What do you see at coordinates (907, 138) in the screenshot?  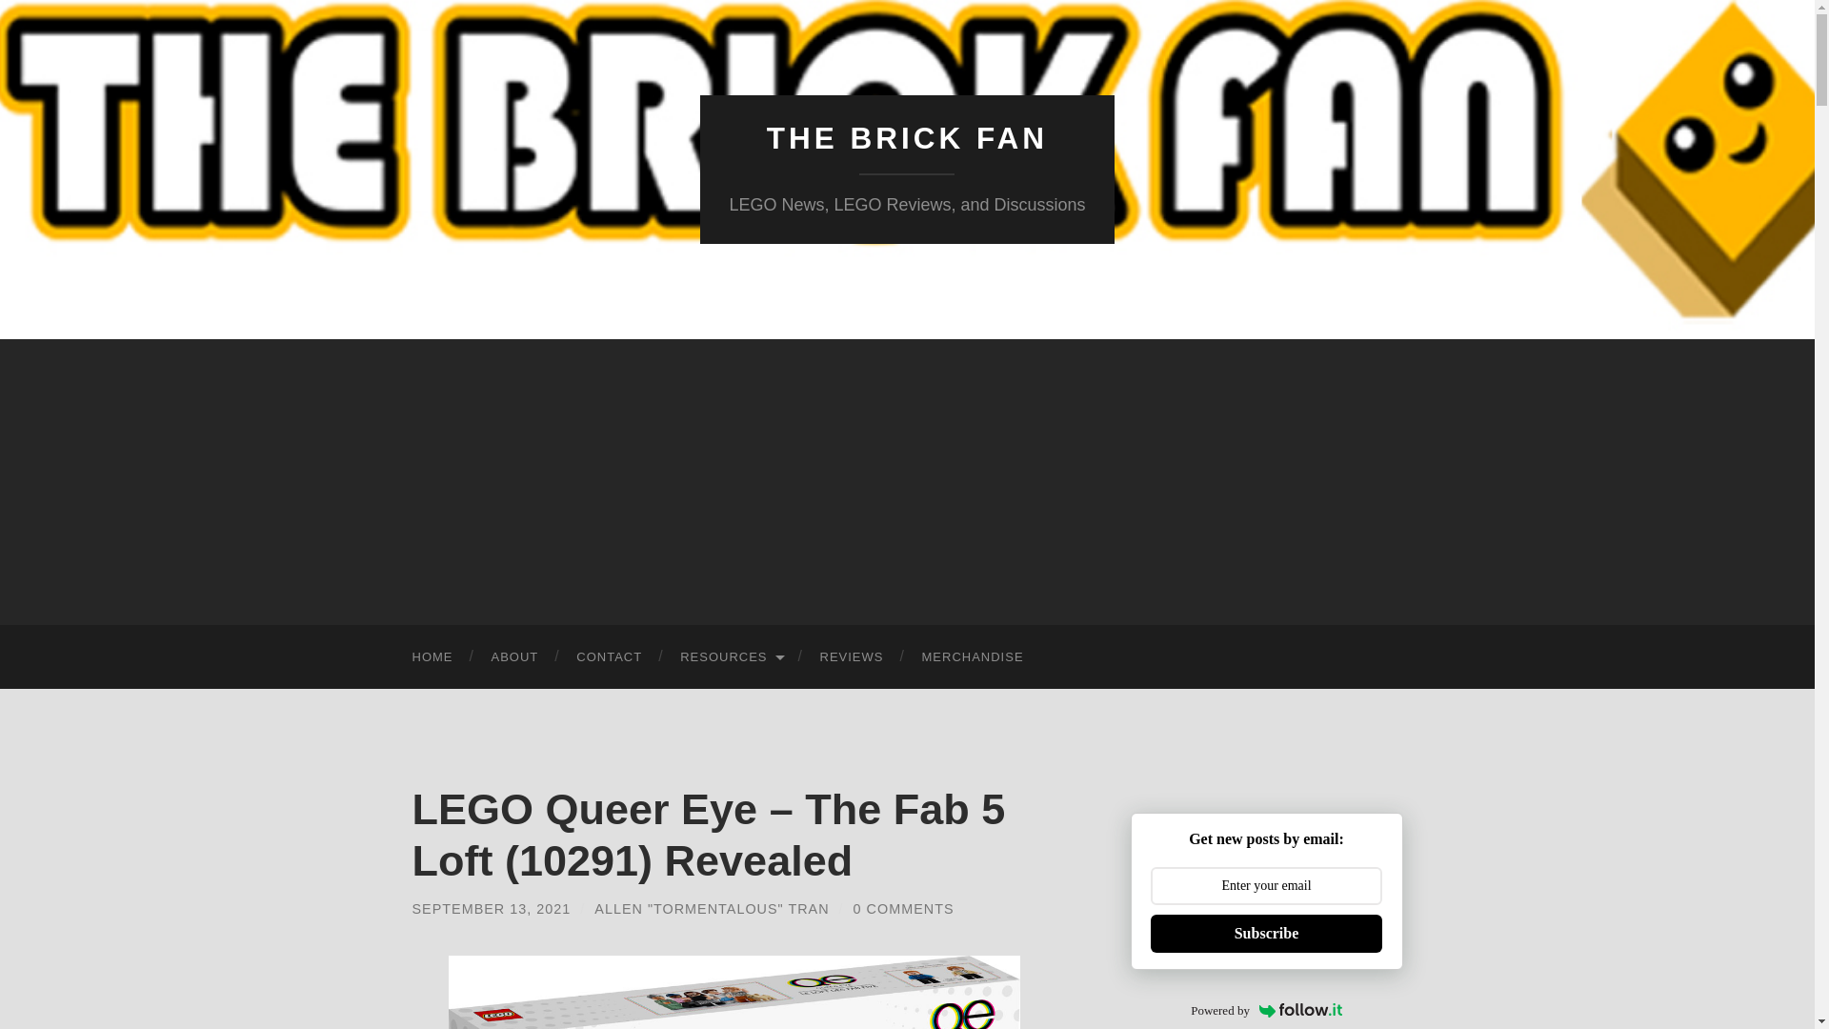 I see `THE BRICK FAN` at bounding box center [907, 138].